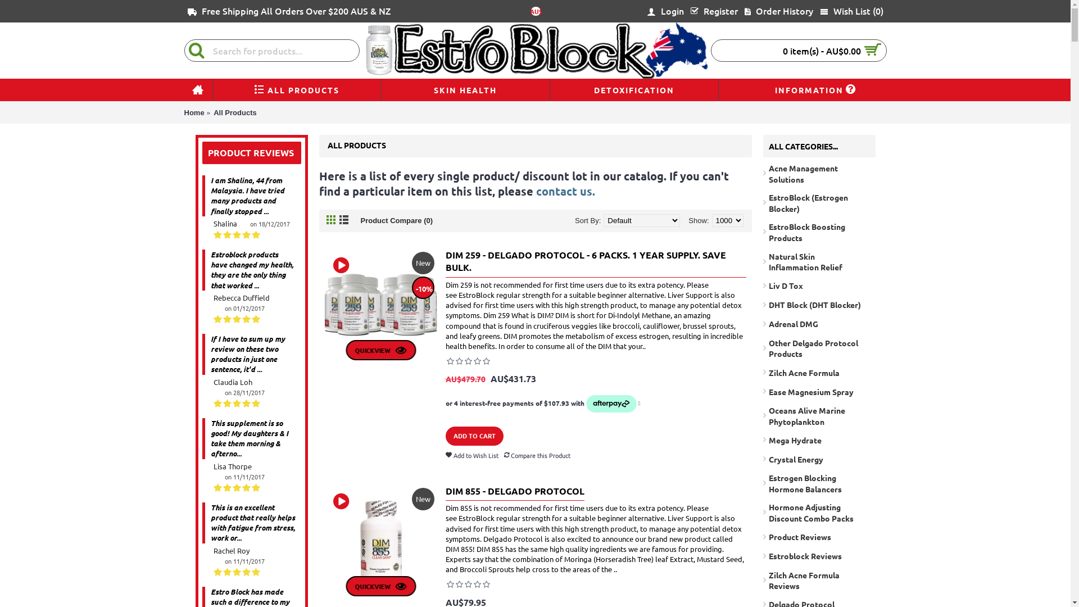 This screenshot has width=1079, height=607. I want to click on Adrenal DMG, so click(819, 323).